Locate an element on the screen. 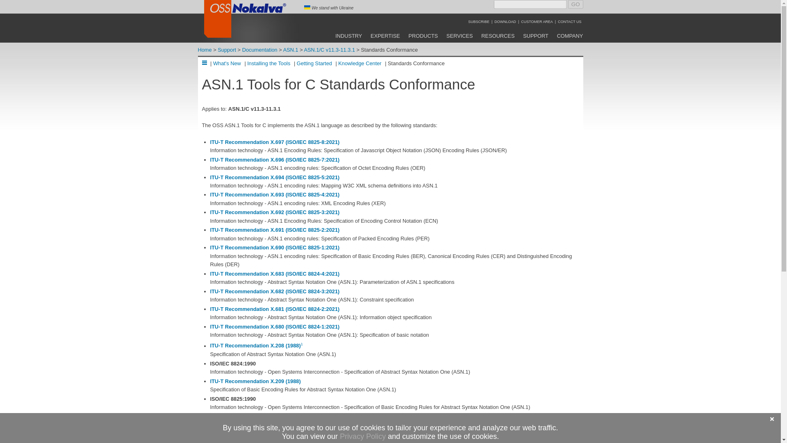 The height and width of the screenshot is (443, 787). CONTACT US is located at coordinates (570, 21).